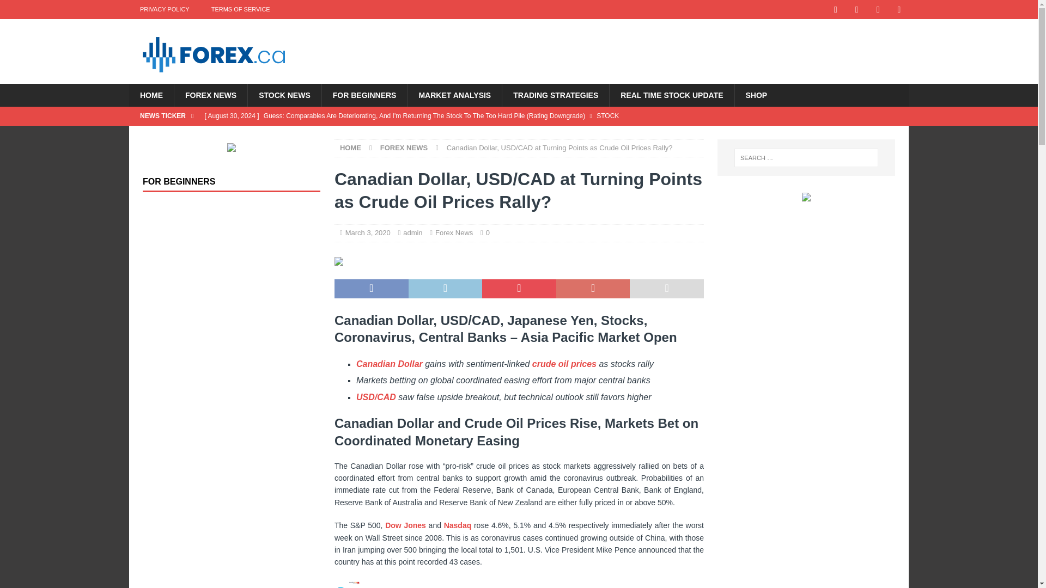 The height and width of the screenshot is (588, 1046). What do you see at coordinates (389, 364) in the screenshot?
I see `Canadian Dollar` at bounding box center [389, 364].